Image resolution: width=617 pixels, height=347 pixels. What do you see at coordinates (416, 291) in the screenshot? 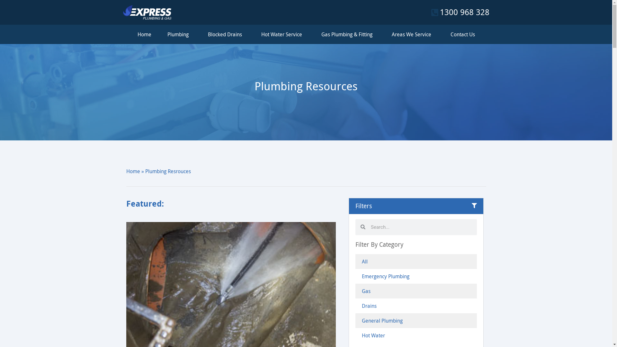
I see `Gas` at bounding box center [416, 291].